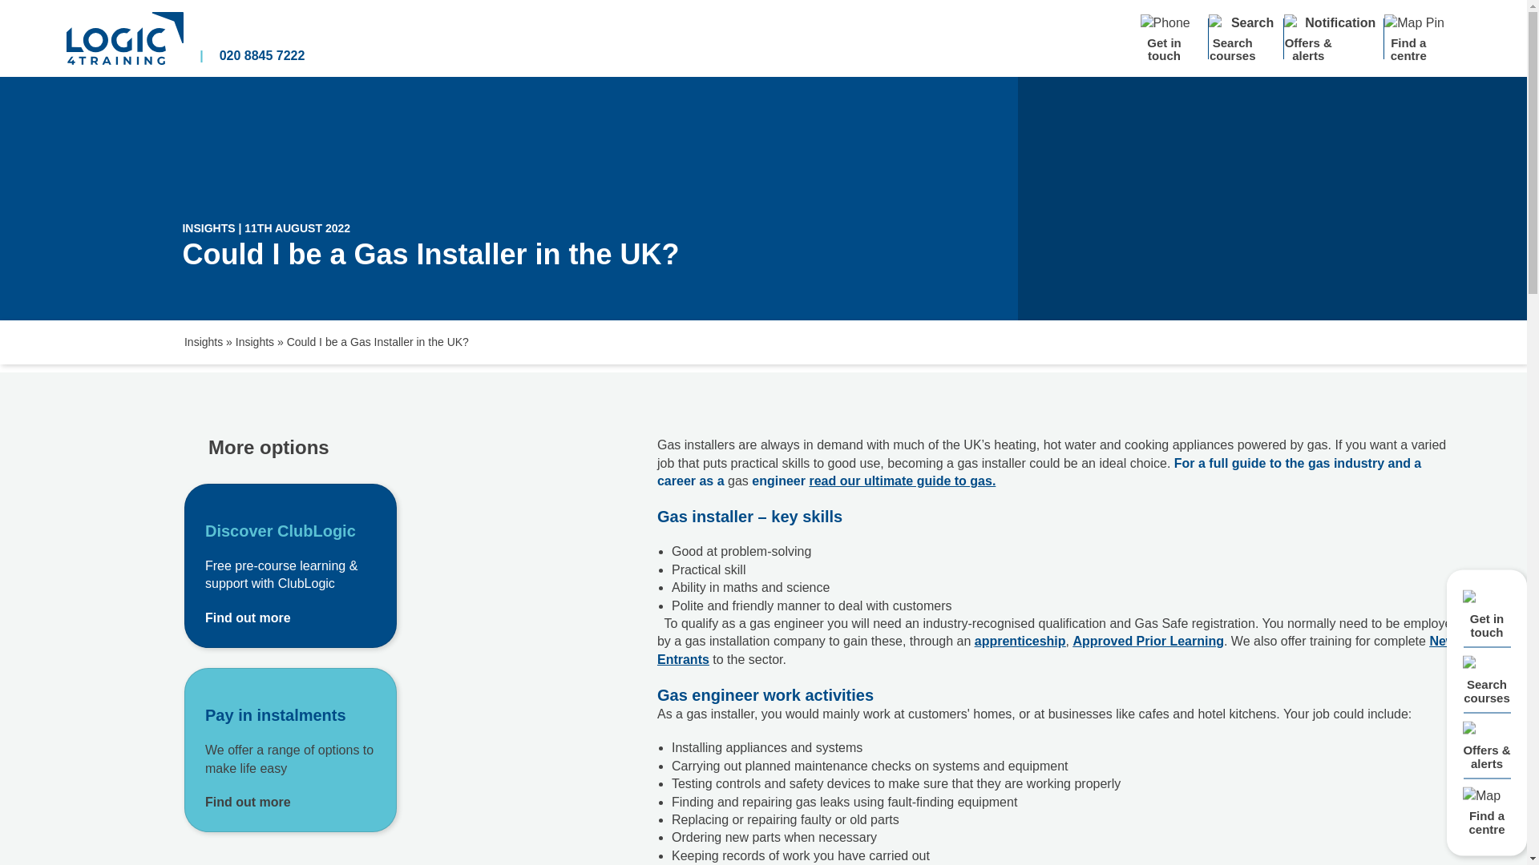 The height and width of the screenshot is (865, 1539). I want to click on Link to the homepage, so click(124, 38).